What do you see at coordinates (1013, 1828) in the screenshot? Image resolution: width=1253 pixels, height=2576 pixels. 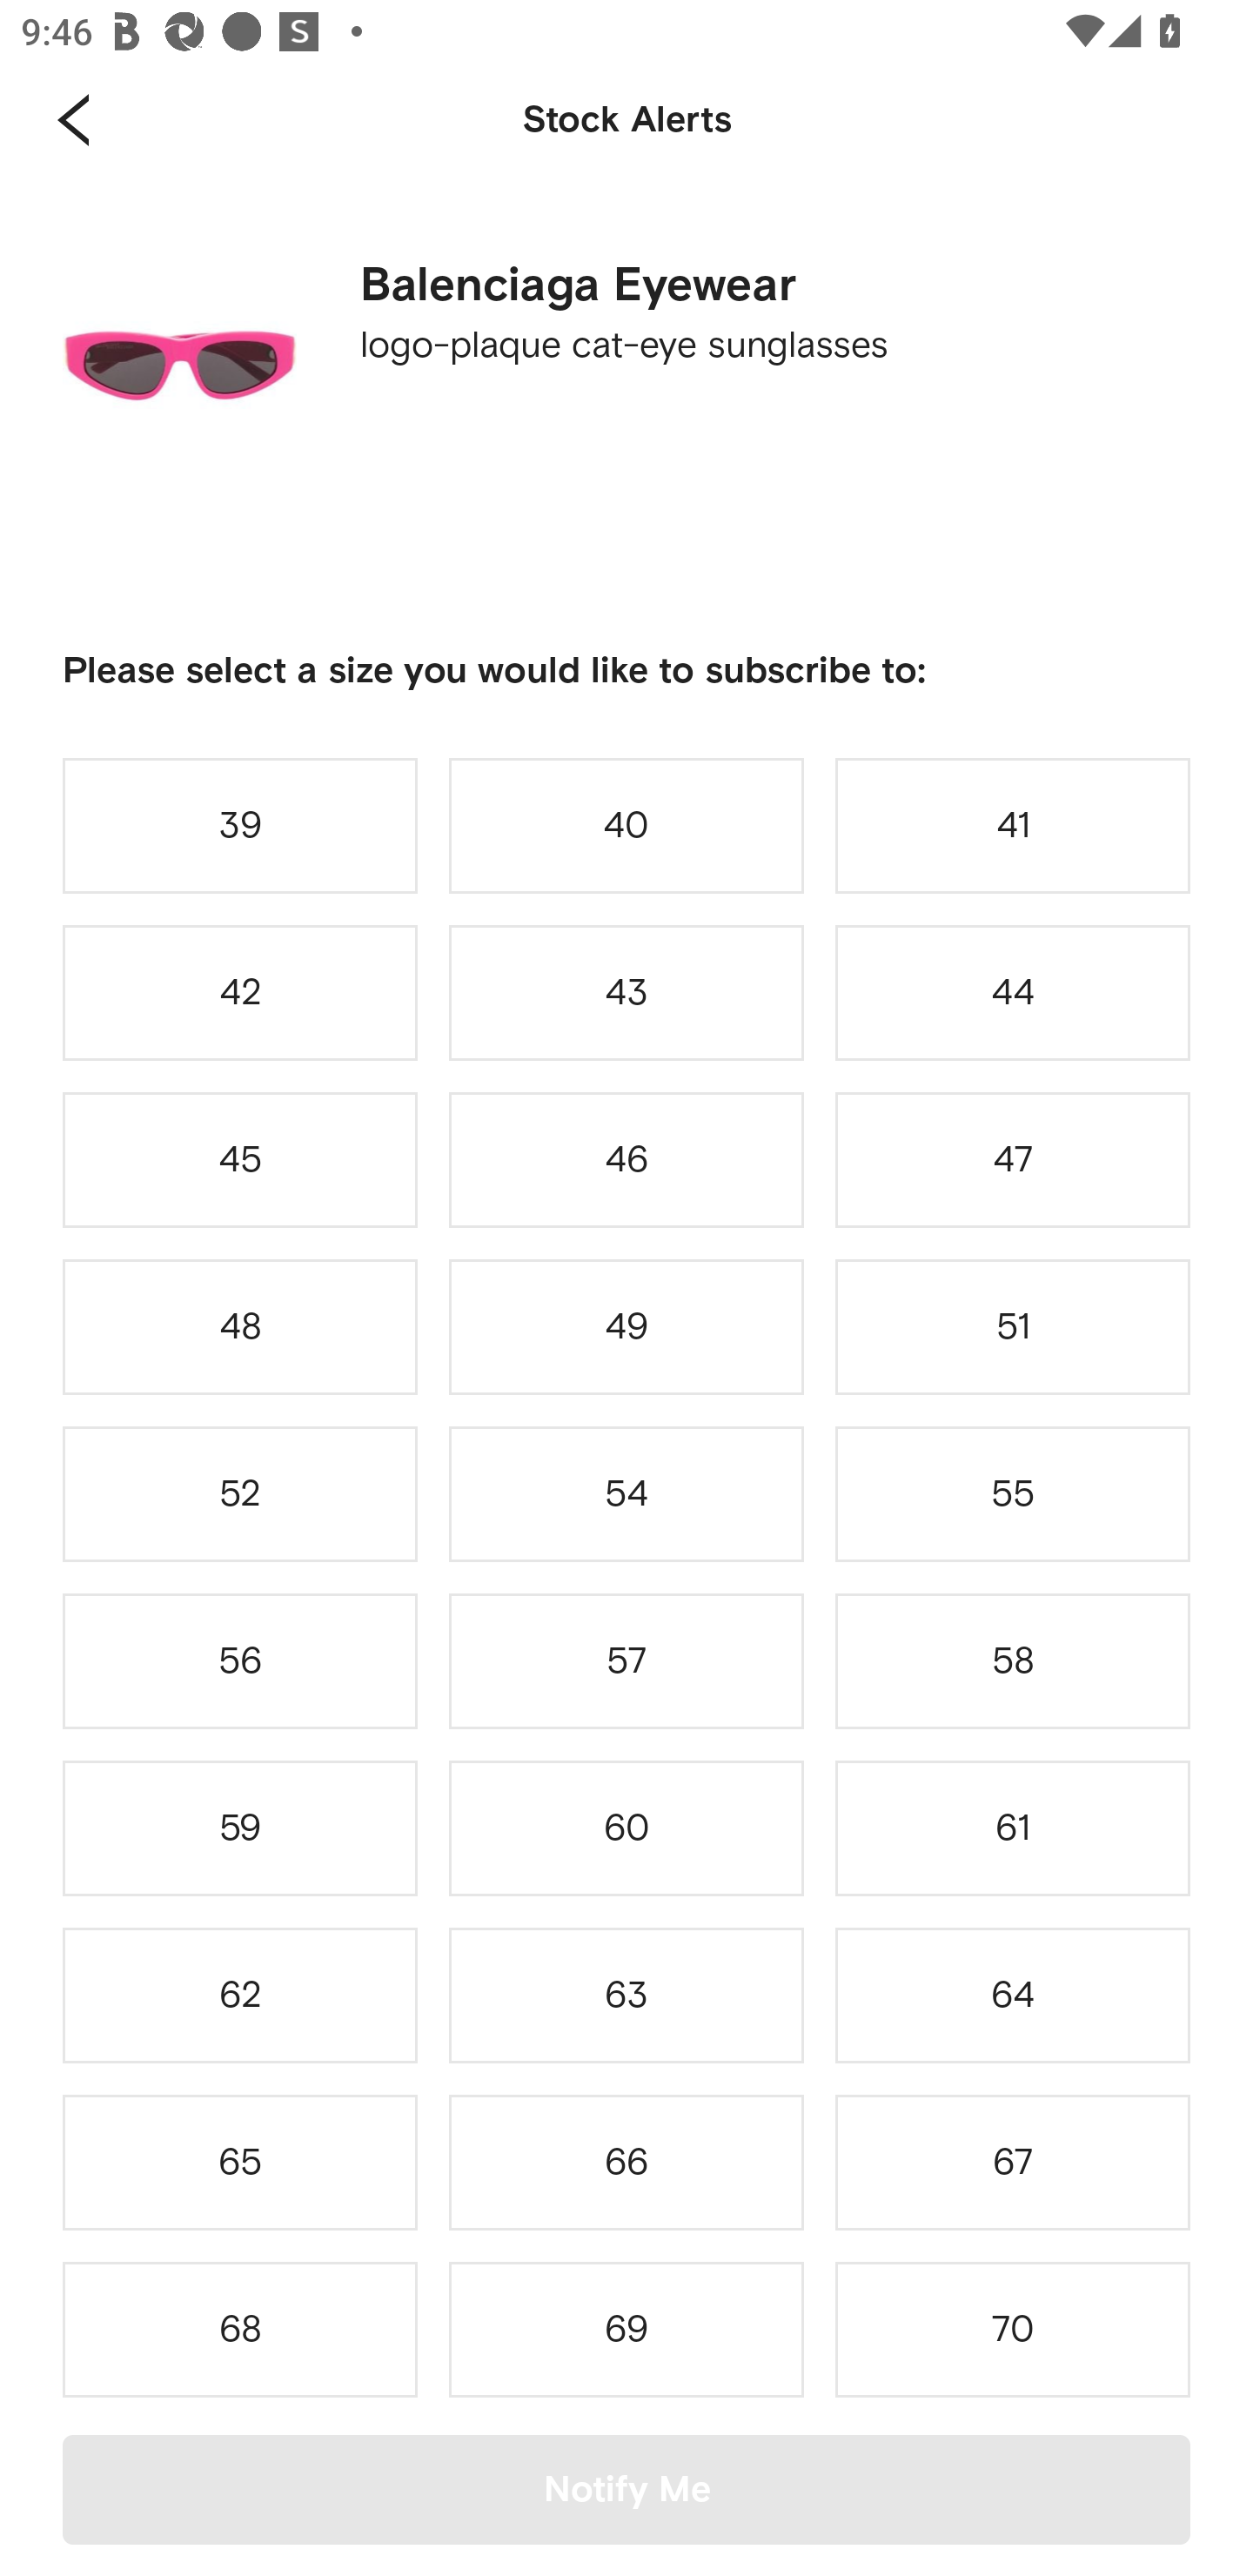 I see `61` at bounding box center [1013, 1828].